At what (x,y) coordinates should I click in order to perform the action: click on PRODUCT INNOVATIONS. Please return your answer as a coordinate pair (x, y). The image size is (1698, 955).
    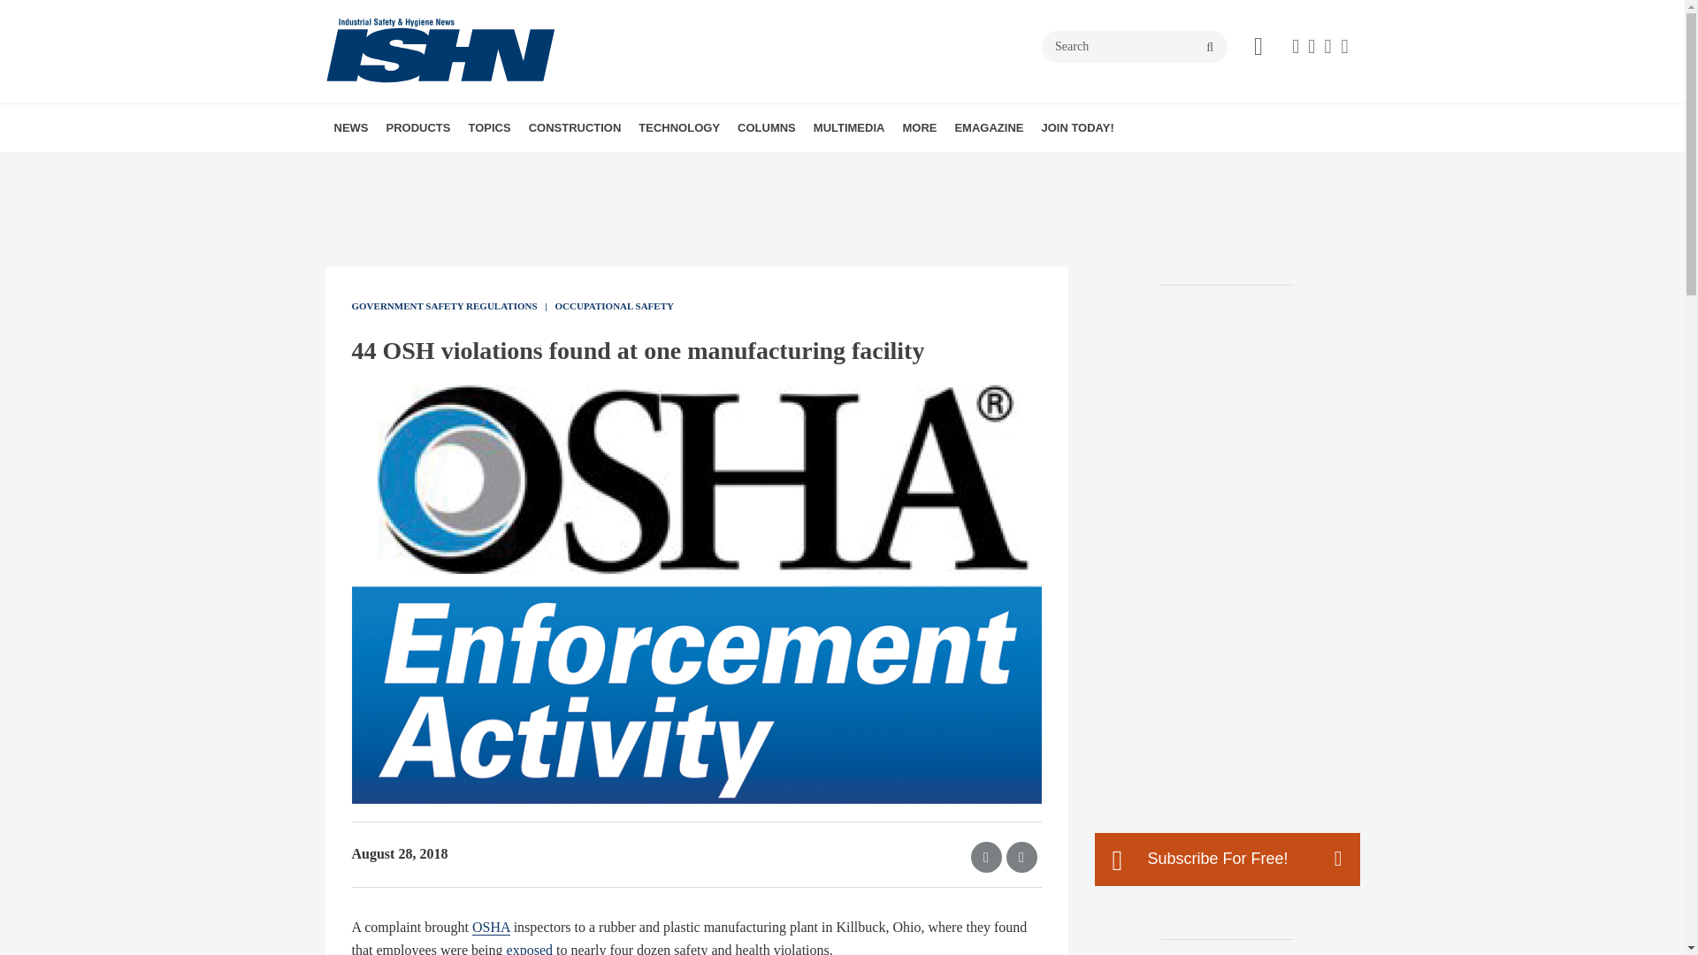
    Looking at the image, I should click on (486, 166).